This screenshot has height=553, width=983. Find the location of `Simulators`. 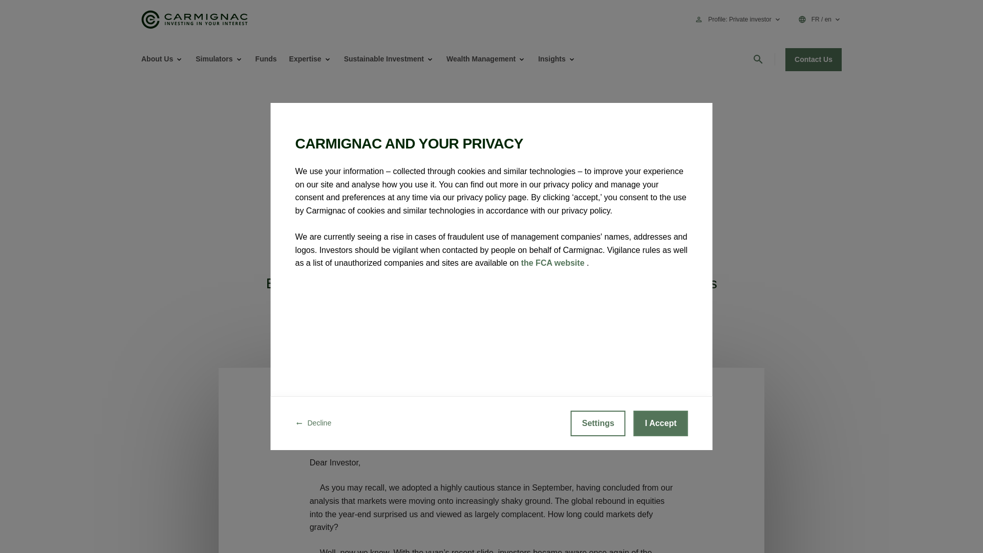

Simulators is located at coordinates (214, 59).